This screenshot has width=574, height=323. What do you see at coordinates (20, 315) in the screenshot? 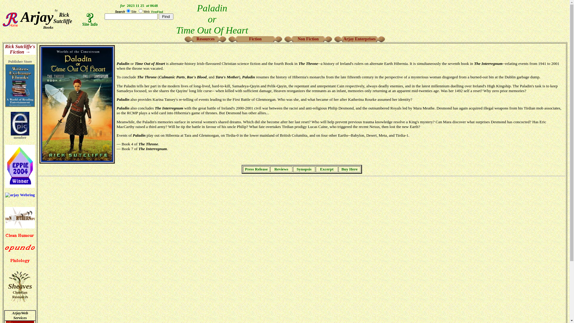
I see `ArjayWeb Services` at bounding box center [20, 315].